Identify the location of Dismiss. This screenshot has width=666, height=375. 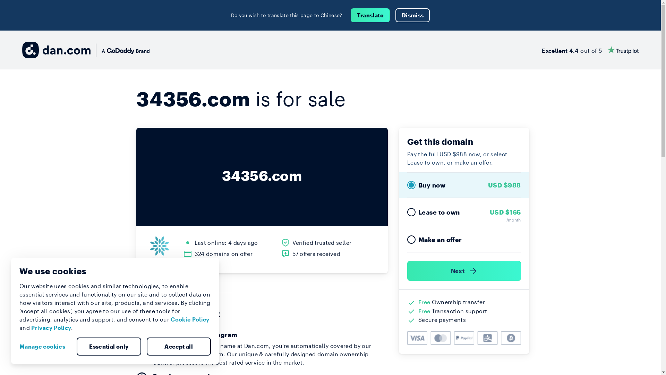
(413, 15).